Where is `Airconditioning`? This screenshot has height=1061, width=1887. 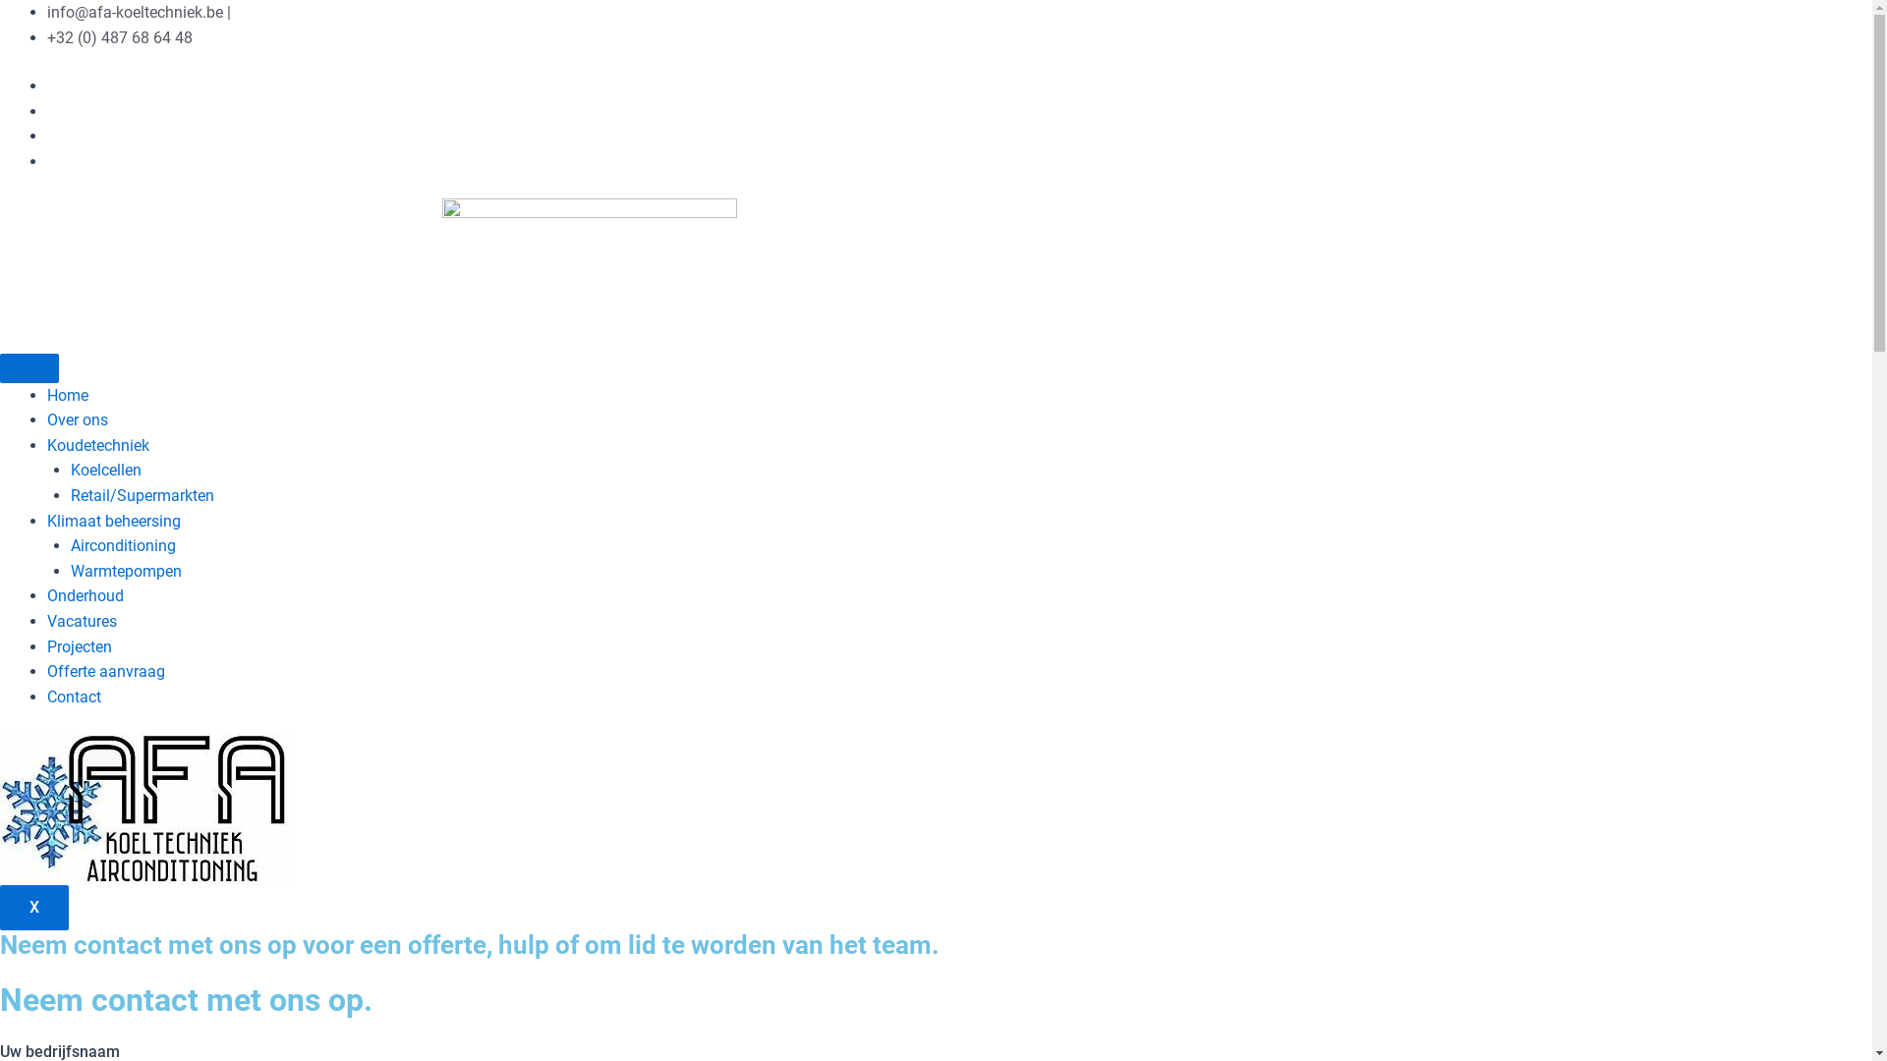 Airconditioning is located at coordinates (124, 546).